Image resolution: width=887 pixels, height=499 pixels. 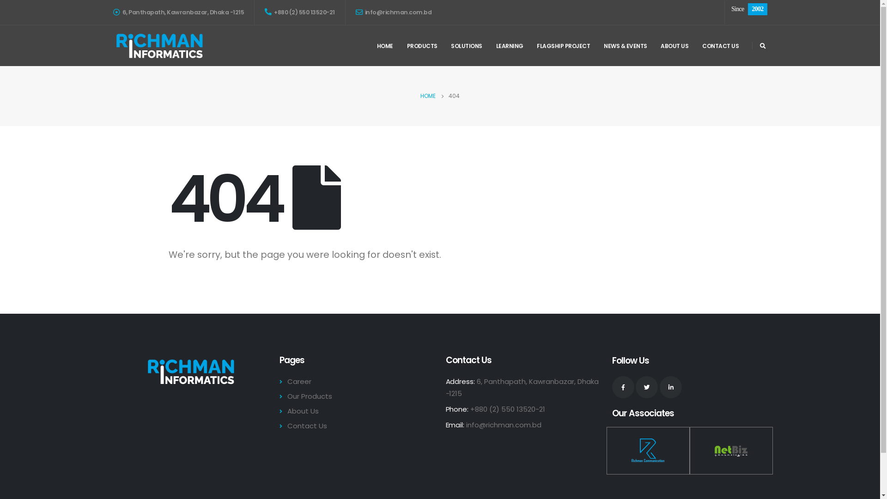 I want to click on RI_LOGO_Blue+white, so click(x=190, y=371).